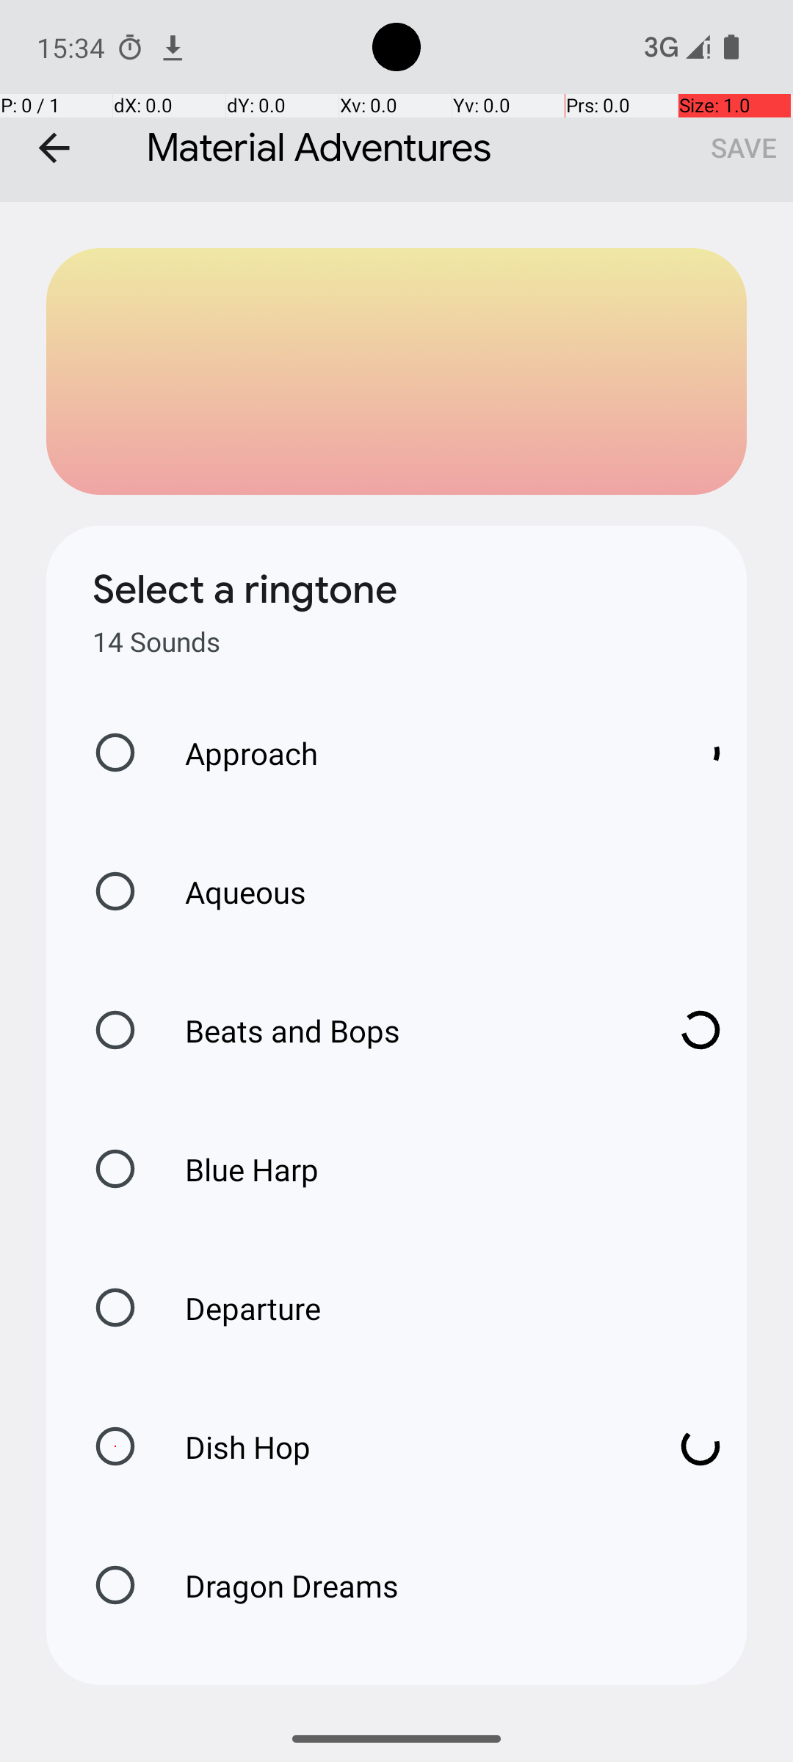  I want to click on Download in progress, so click(700, 753).